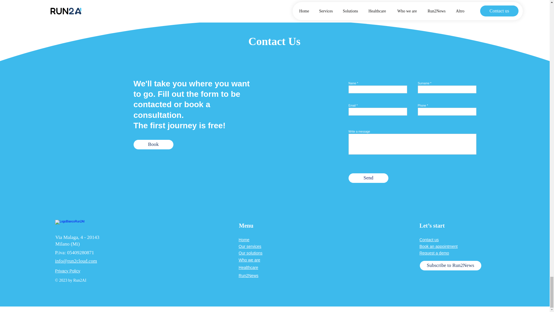 This screenshot has width=554, height=312. I want to click on Book, so click(153, 144).